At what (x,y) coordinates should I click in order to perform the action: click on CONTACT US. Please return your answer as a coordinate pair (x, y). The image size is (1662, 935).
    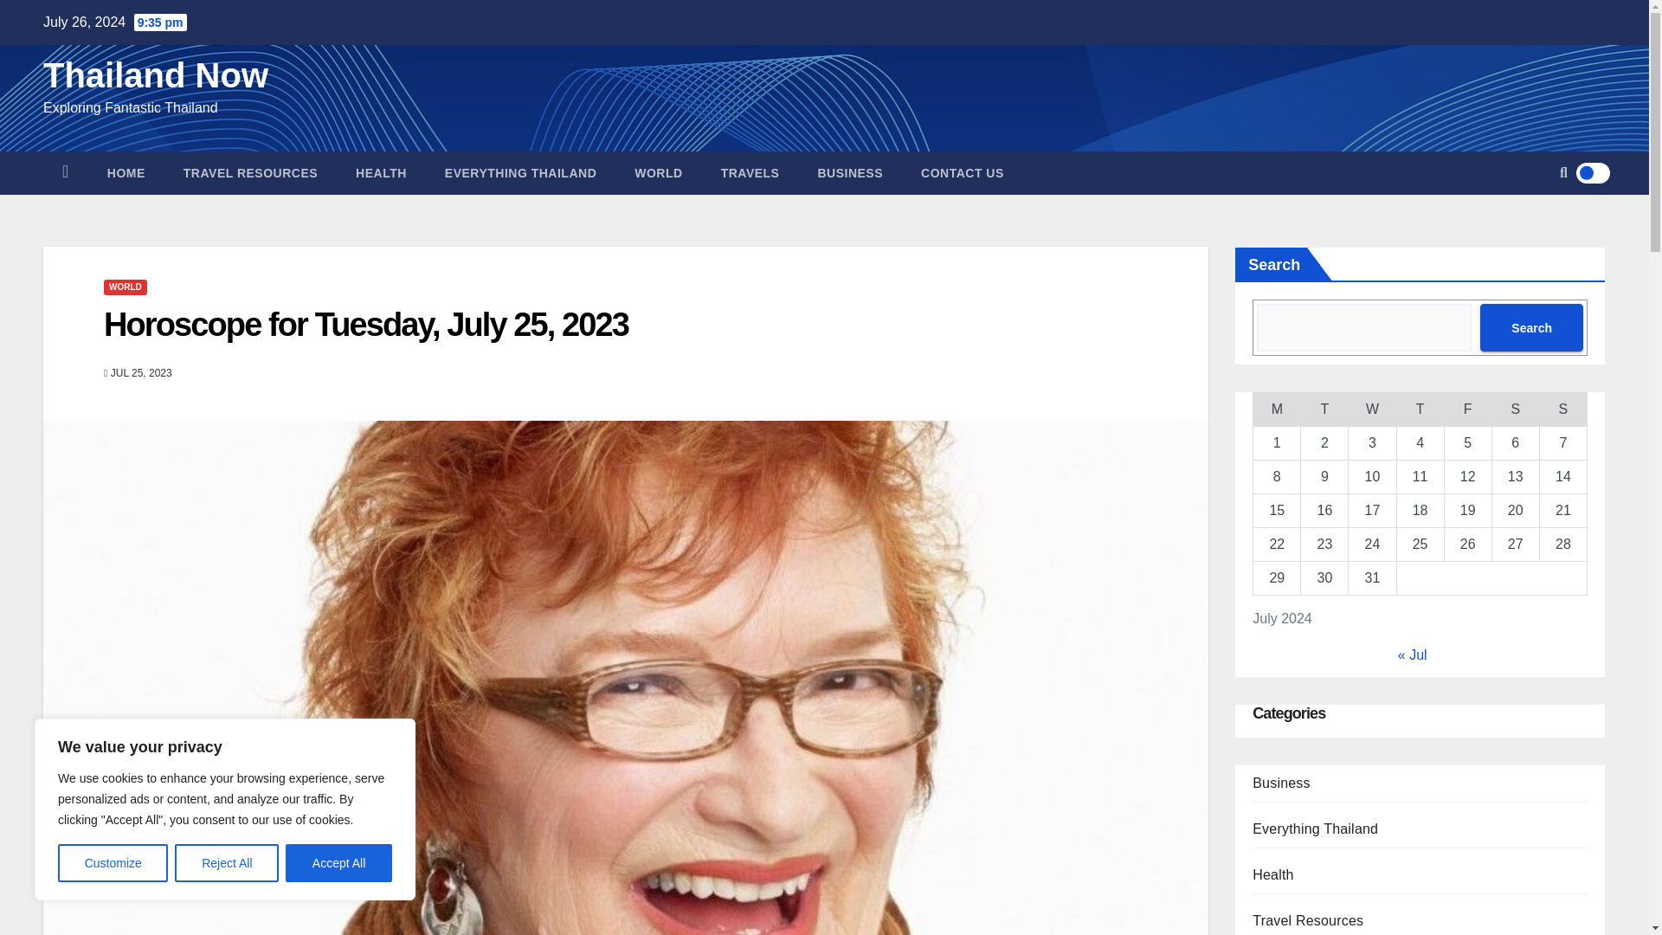
    Looking at the image, I should click on (963, 172).